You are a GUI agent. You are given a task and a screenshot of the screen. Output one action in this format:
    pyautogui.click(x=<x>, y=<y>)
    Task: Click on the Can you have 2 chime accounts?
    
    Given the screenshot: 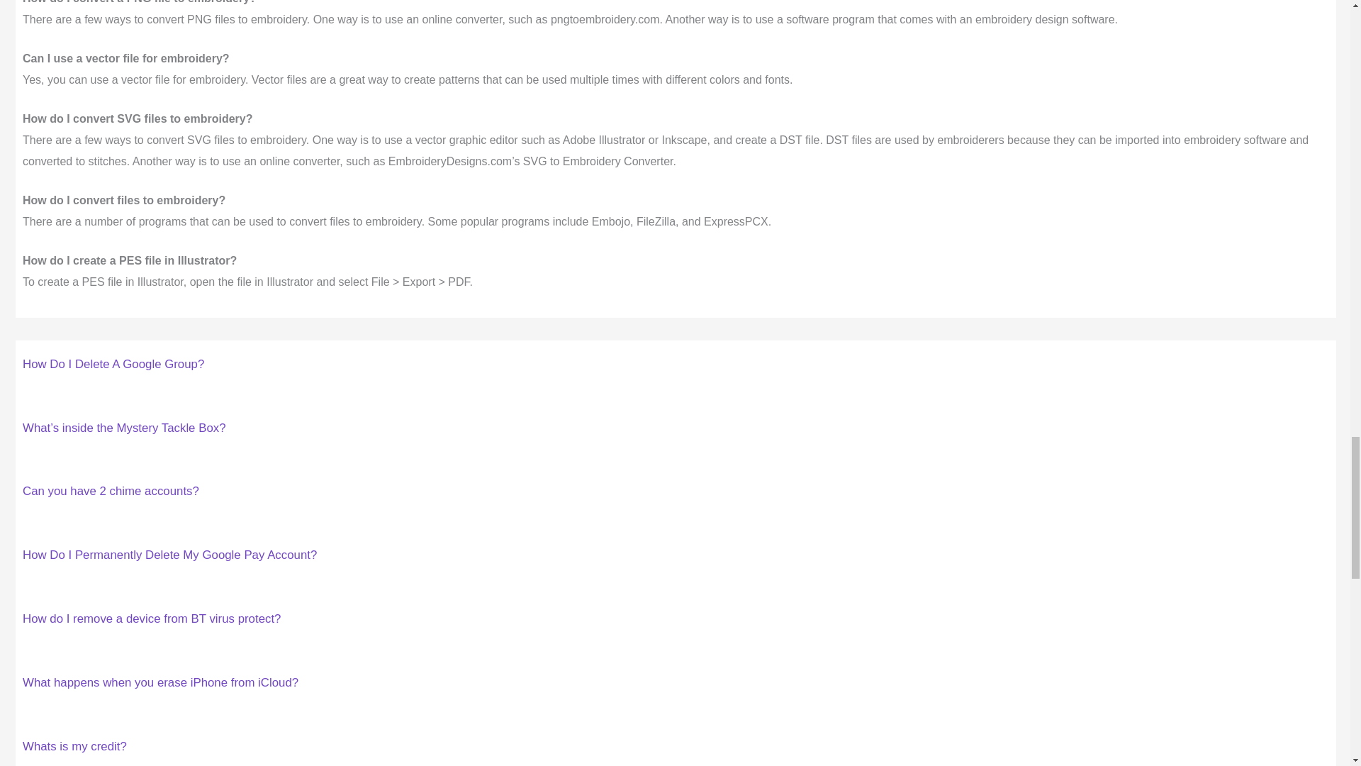 What is the action you would take?
    pyautogui.click(x=111, y=491)
    